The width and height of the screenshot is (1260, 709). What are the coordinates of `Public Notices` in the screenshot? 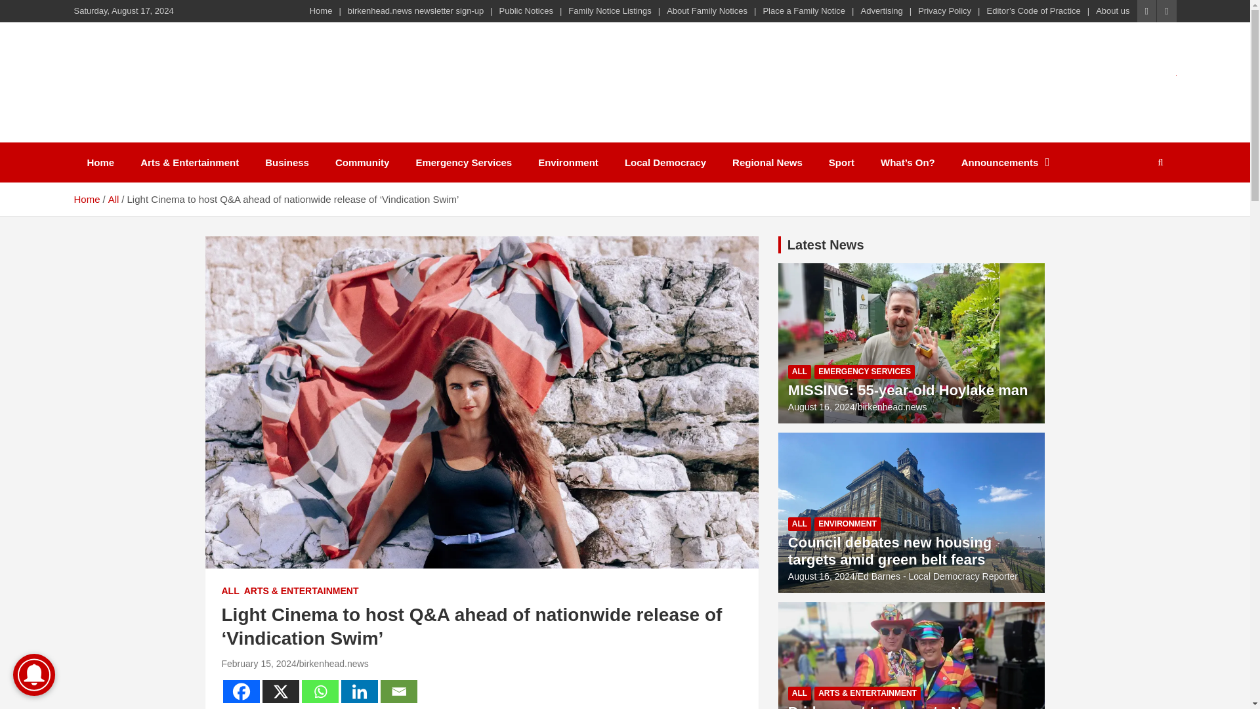 It's located at (526, 11).